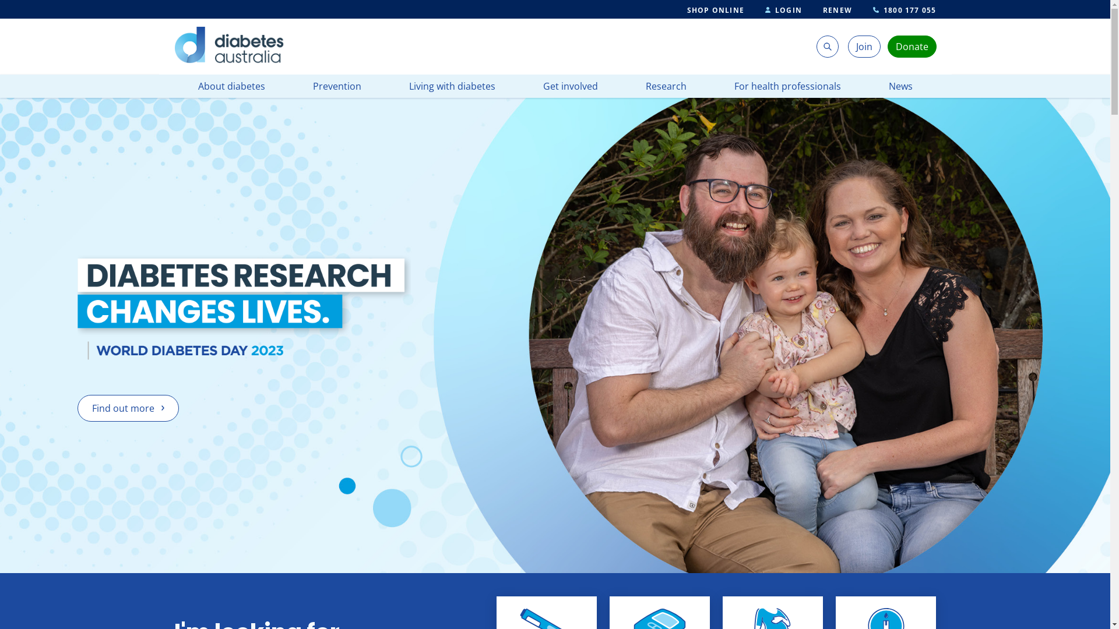 The height and width of the screenshot is (629, 1119). Describe the element at coordinates (666, 86) in the screenshot. I see `Research` at that location.